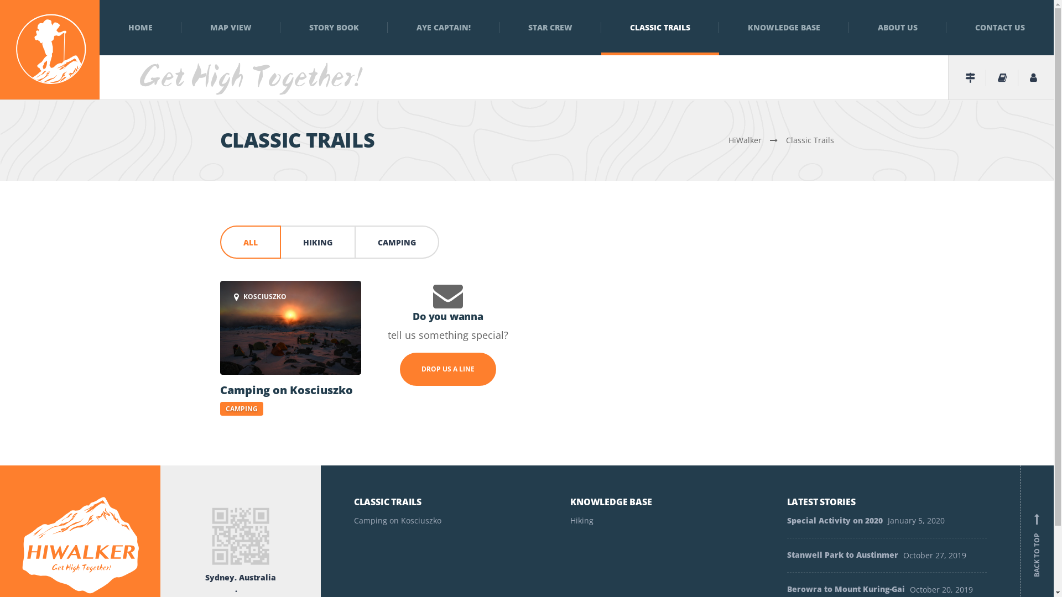 Image resolution: width=1062 pixels, height=597 pixels. Describe the element at coordinates (757, 140) in the screenshot. I see `HiWalker` at that location.